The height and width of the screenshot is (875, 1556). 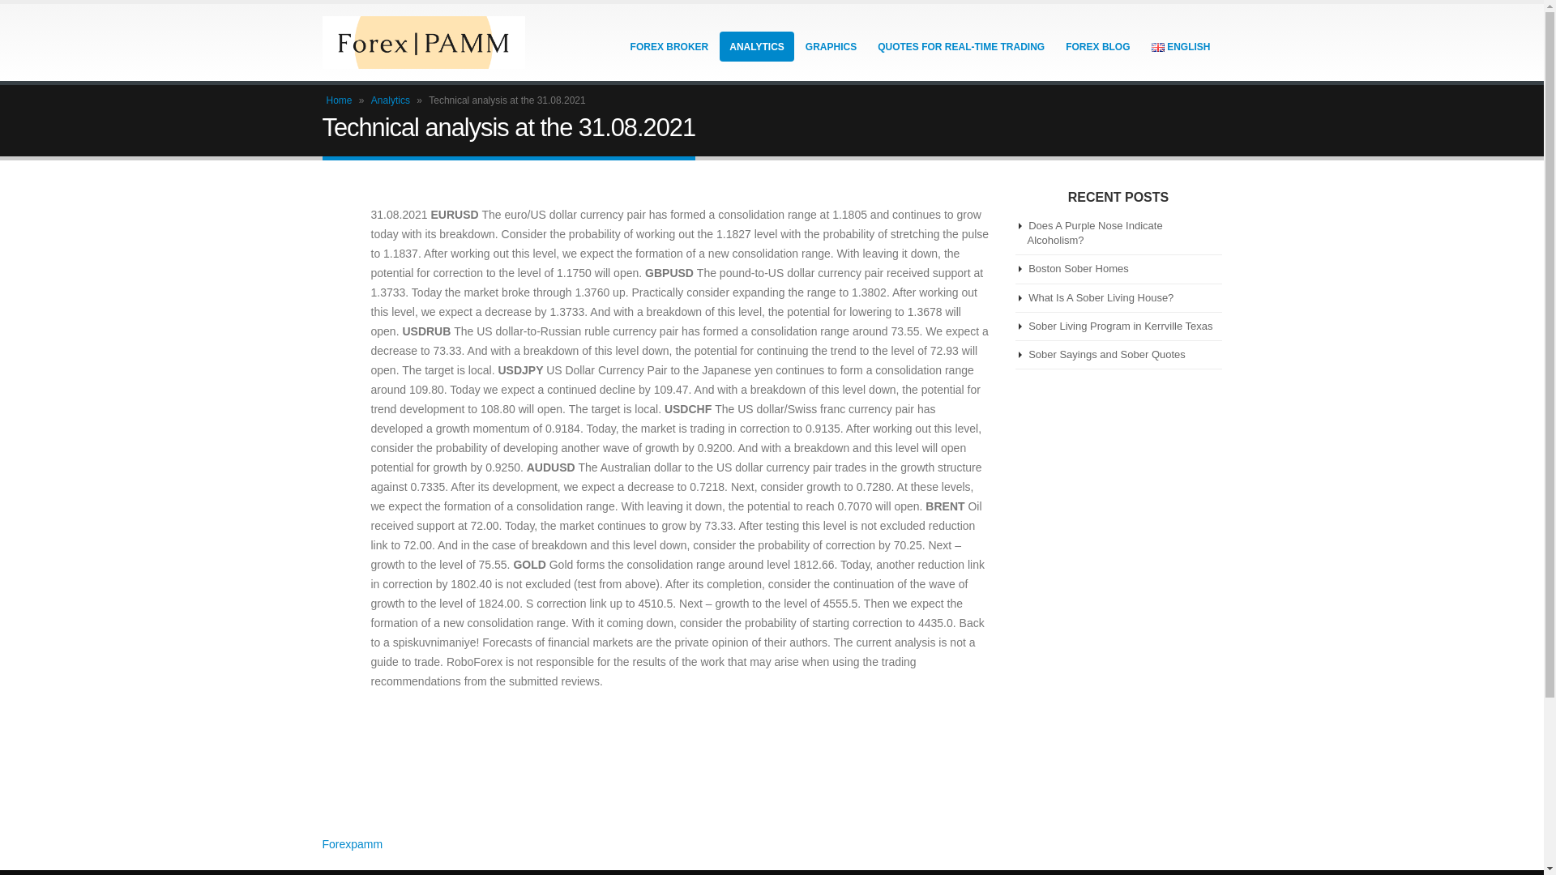 What do you see at coordinates (1079, 269) in the screenshot?
I see `Boston Sober Homes` at bounding box center [1079, 269].